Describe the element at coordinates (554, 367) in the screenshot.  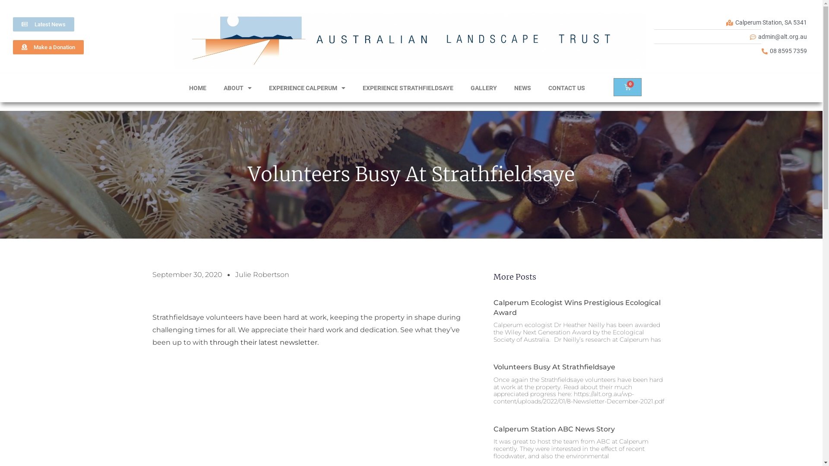
I see `Volunteers Busy At Strathfieldsaye` at that location.